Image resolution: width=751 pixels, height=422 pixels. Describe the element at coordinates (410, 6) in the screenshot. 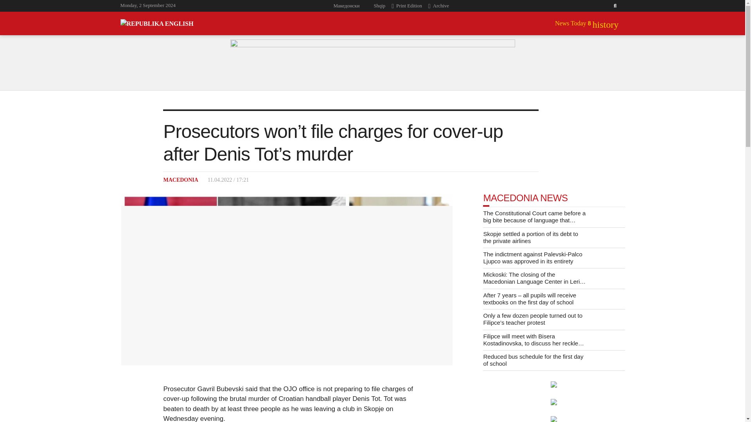

I see `Print Edition` at that location.